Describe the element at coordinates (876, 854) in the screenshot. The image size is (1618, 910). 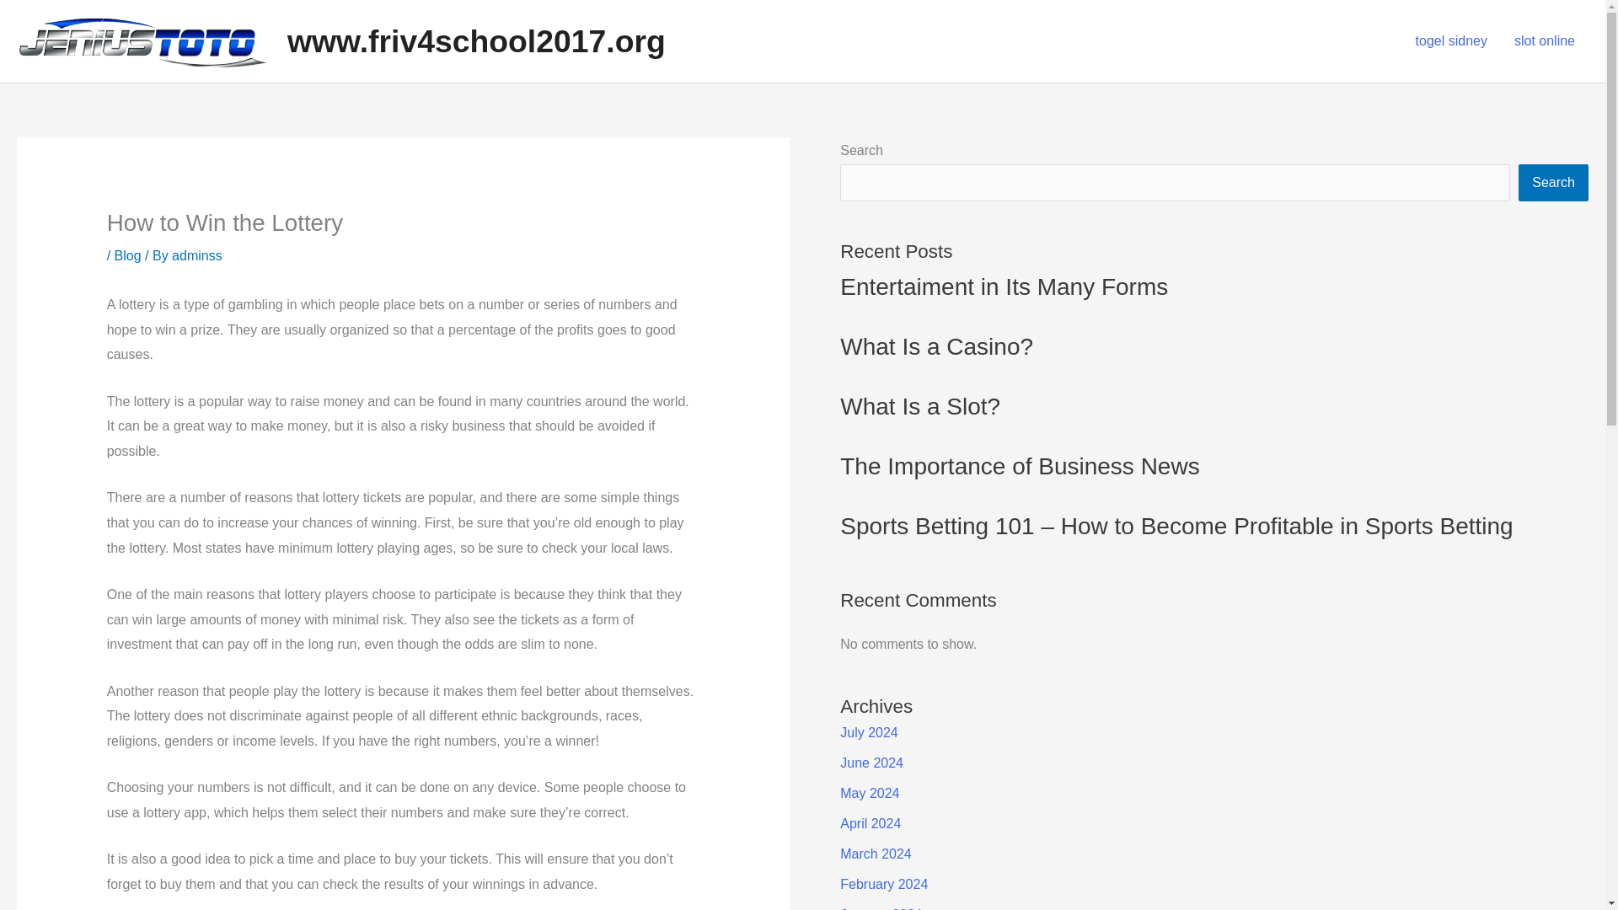
I see `March 2024` at that location.